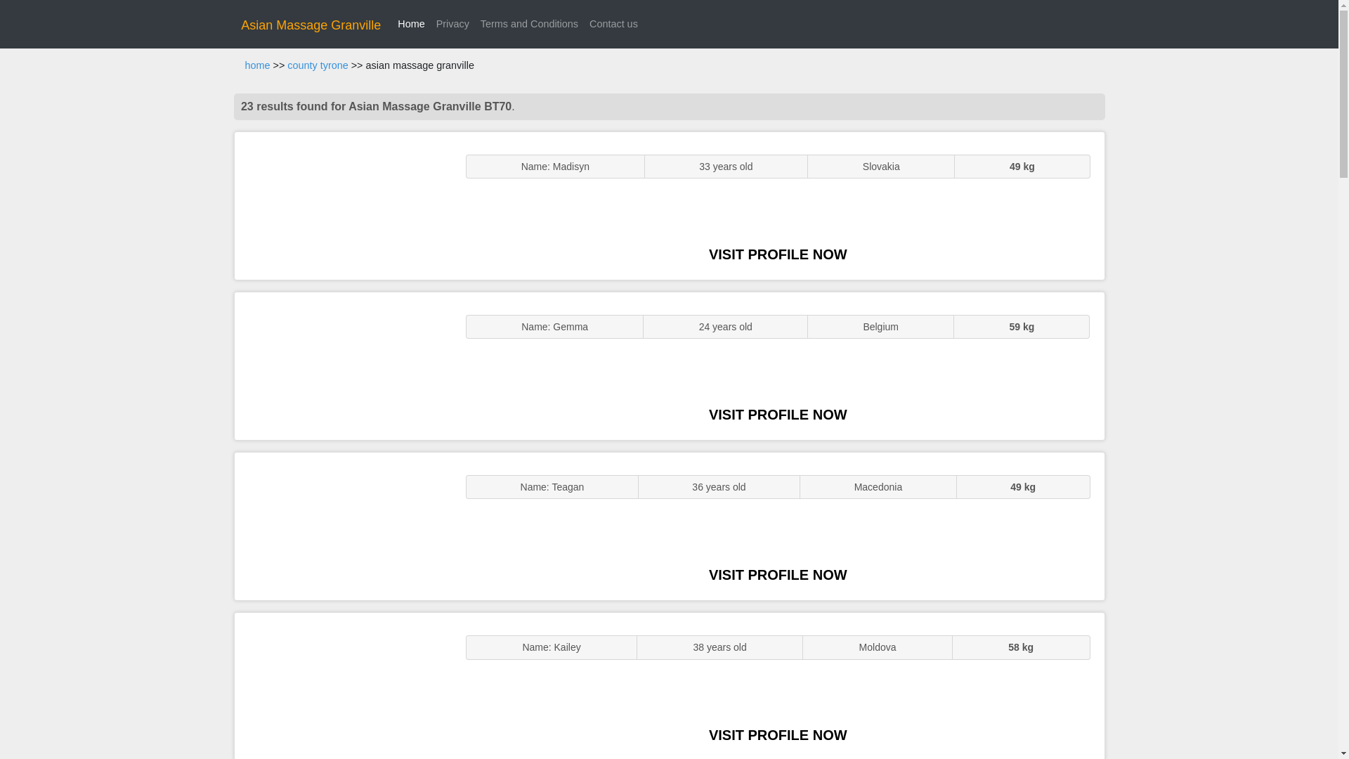 The image size is (1349, 759). What do you see at coordinates (778, 575) in the screenshot?
I see `VISIT PROFILE NOW` at bounding box center [778, 575].